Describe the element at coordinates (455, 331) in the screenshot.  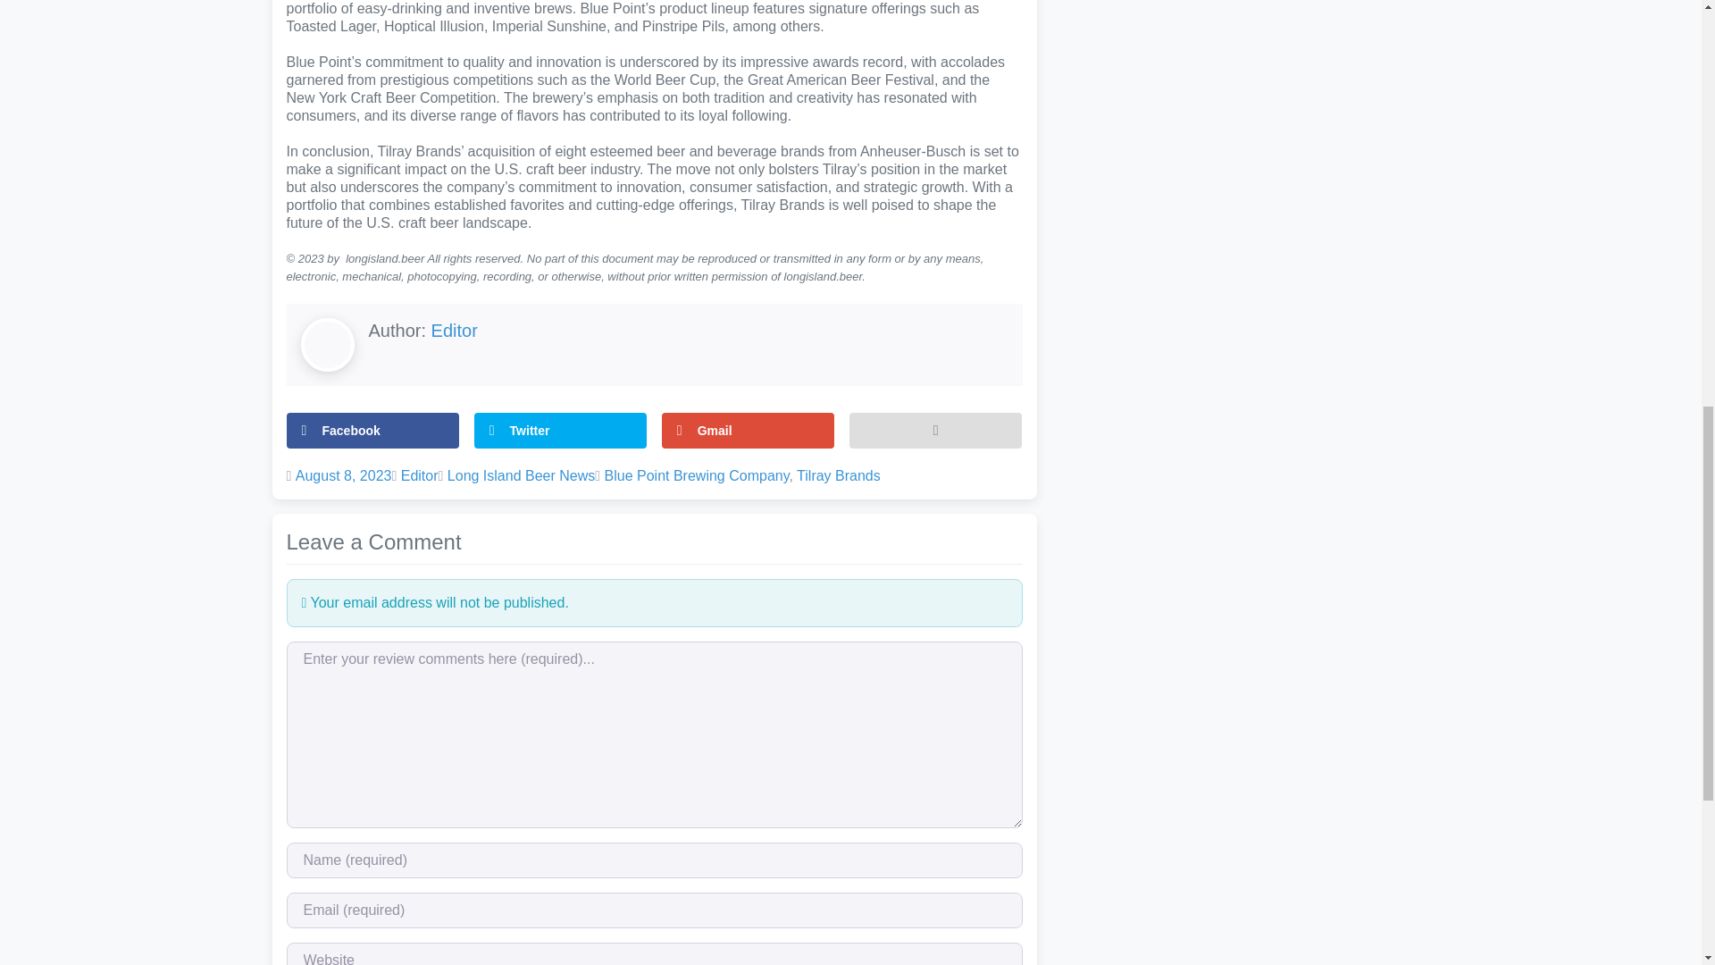
I see `Editor` at that location.